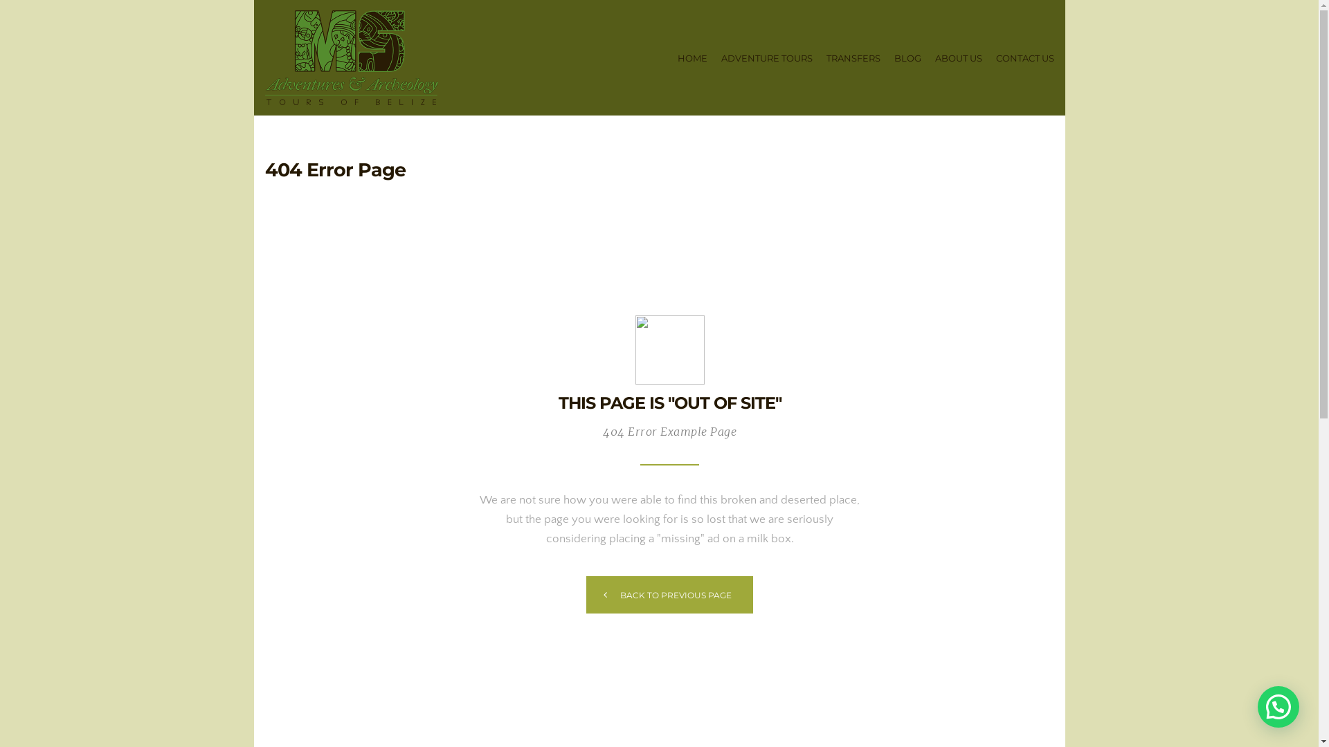 Image resolution: width=1329 pixels, height=747 pixels. I want to click on TRANSFERS, so click(853, 57).